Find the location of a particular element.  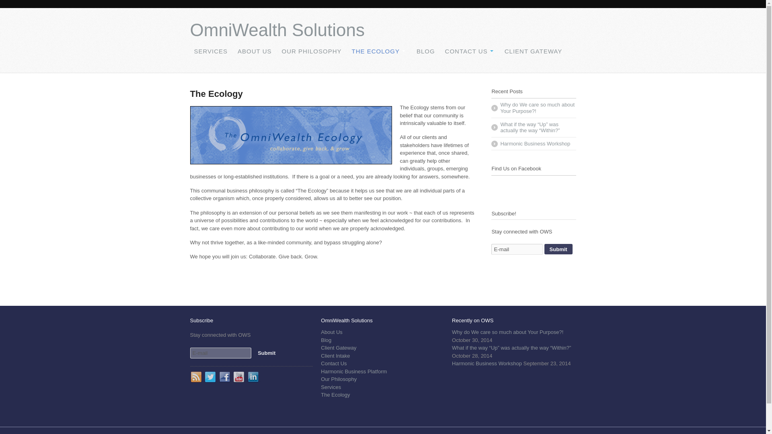

Services is located at coordinates (331, 387).